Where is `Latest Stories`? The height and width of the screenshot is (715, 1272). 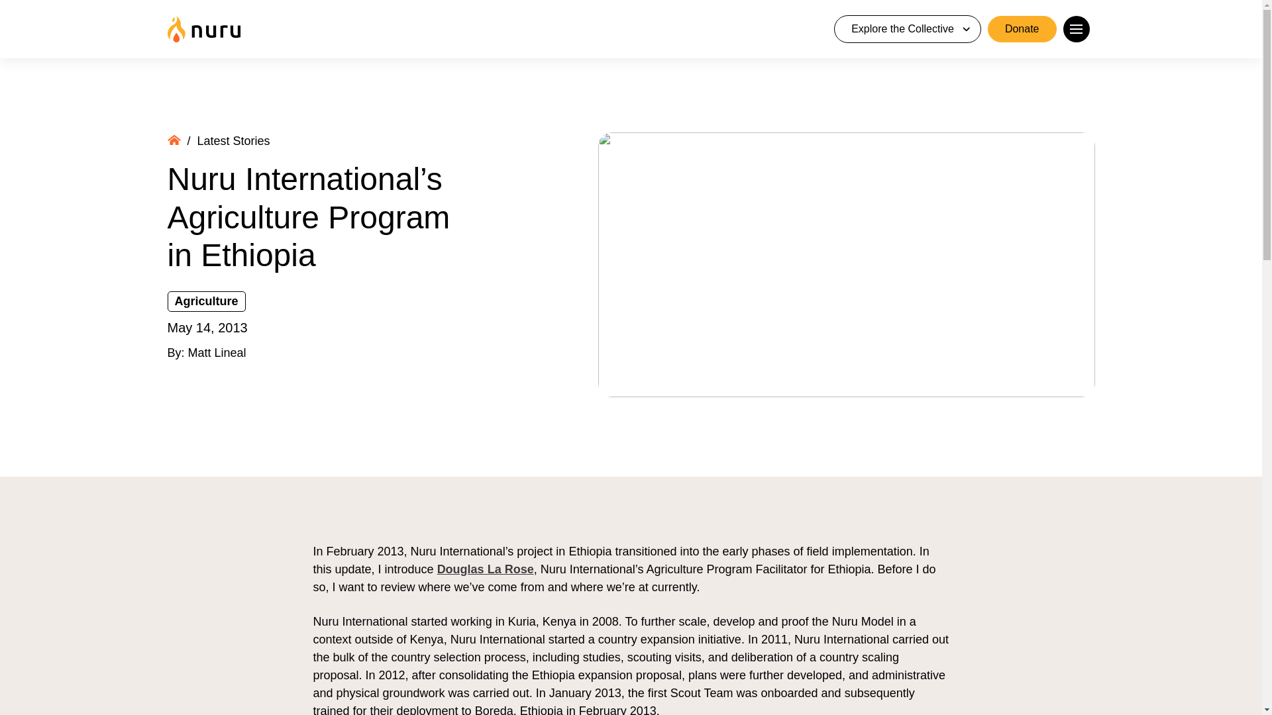
Latest Stories is located at coordinates (233, 140).